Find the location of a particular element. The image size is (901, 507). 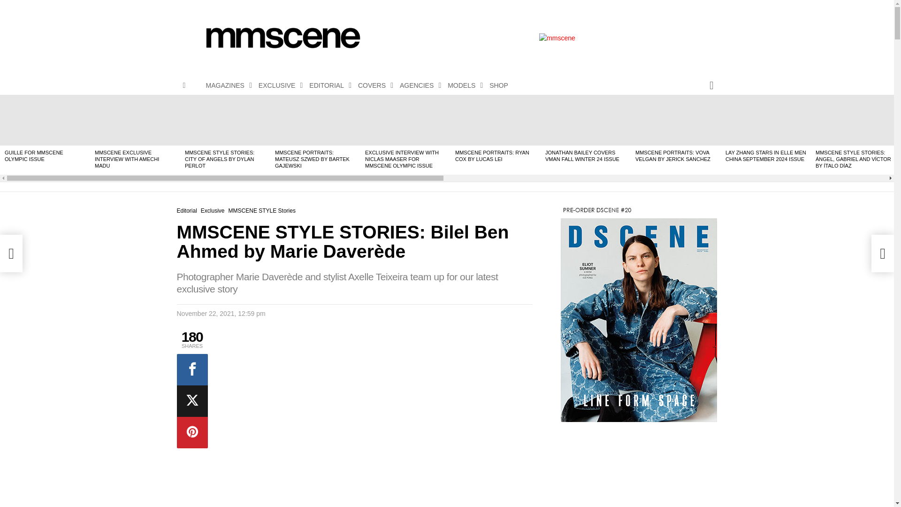

AGENCIES is located at coordinates (418, 85).